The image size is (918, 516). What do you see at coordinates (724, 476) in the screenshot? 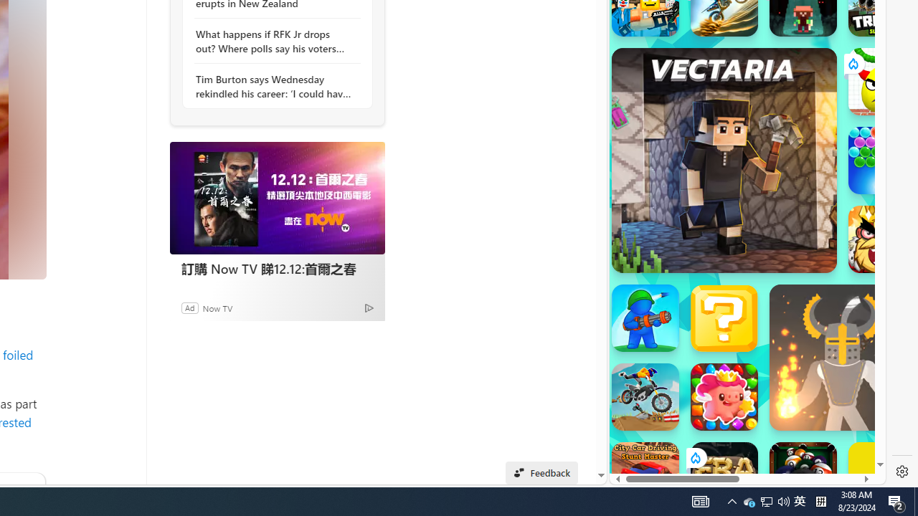
I see `Era: Evolution Era: Evolution` at bounding box center [724, 476].